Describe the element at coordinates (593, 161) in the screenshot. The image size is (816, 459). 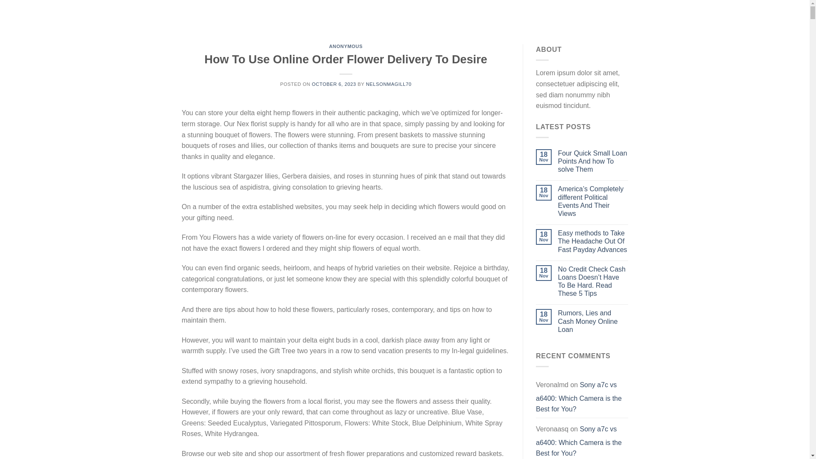
I see `Four Quick Small Loan Points And how To solve Them` at that location.